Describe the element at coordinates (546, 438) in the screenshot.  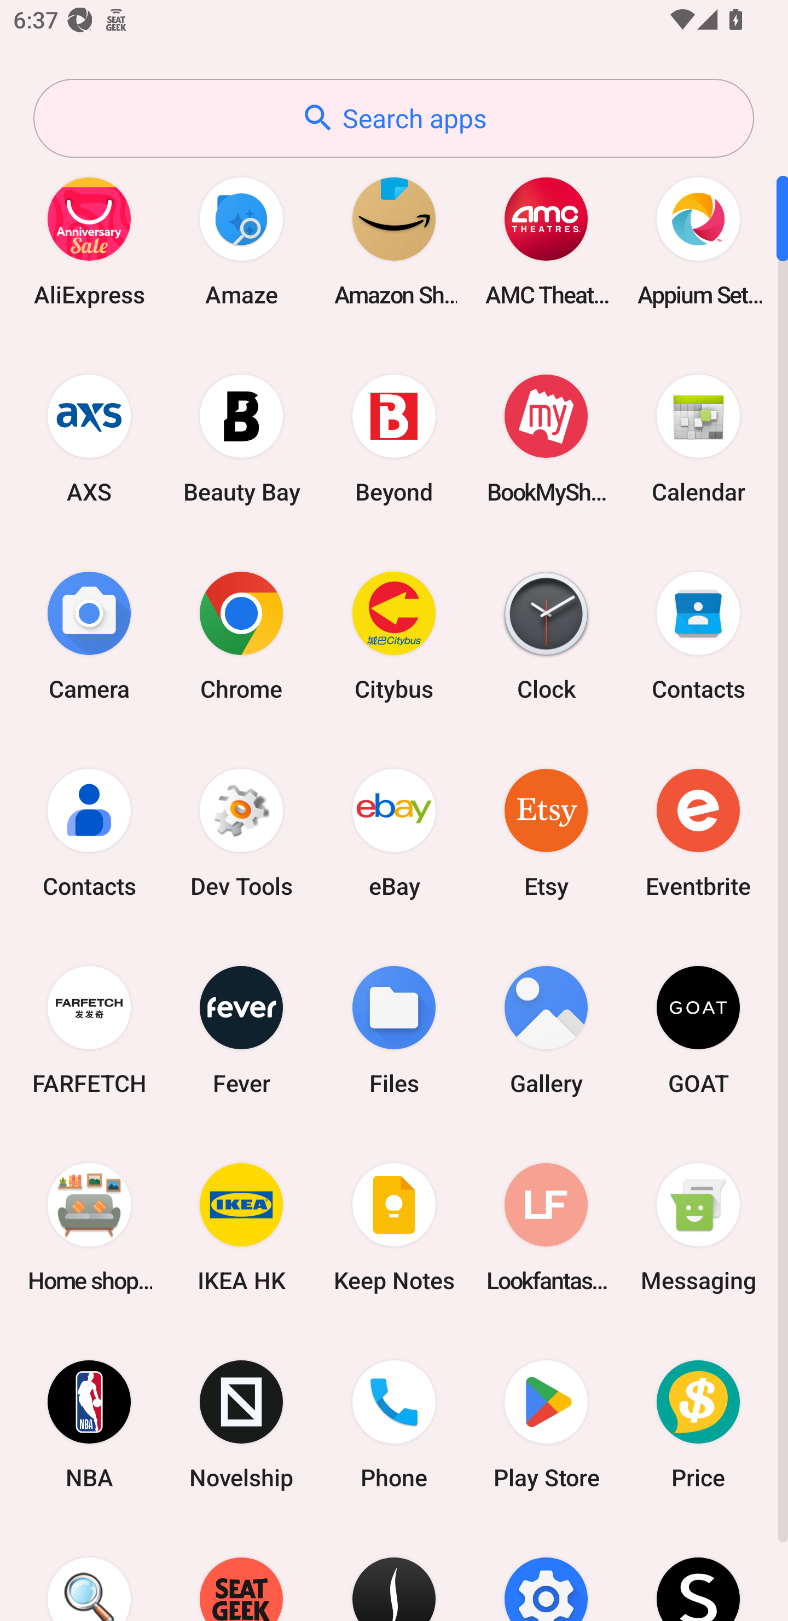
I see `BookMyShow` at that location.